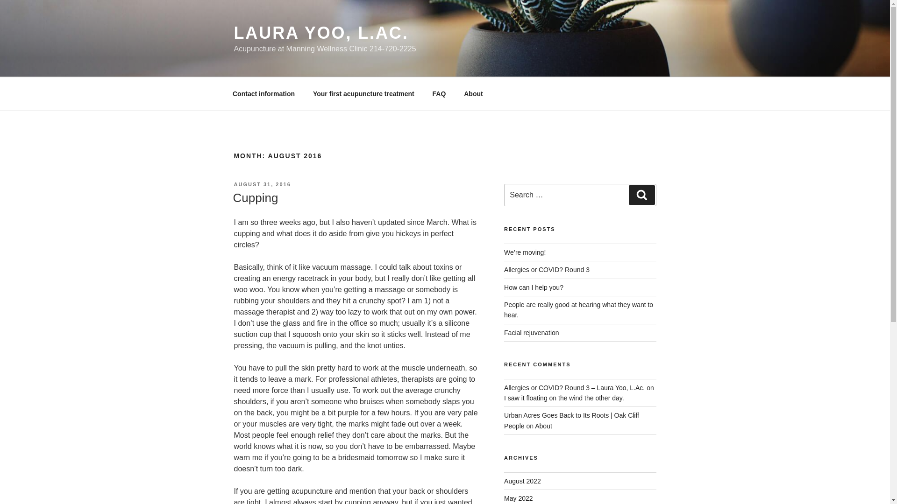 Image resolution: width=897 pixels, height=504 pixels. Describe the element at coordinates (262, 184) in the screenshot. I see `AUGUST 31, 2016` at that location.